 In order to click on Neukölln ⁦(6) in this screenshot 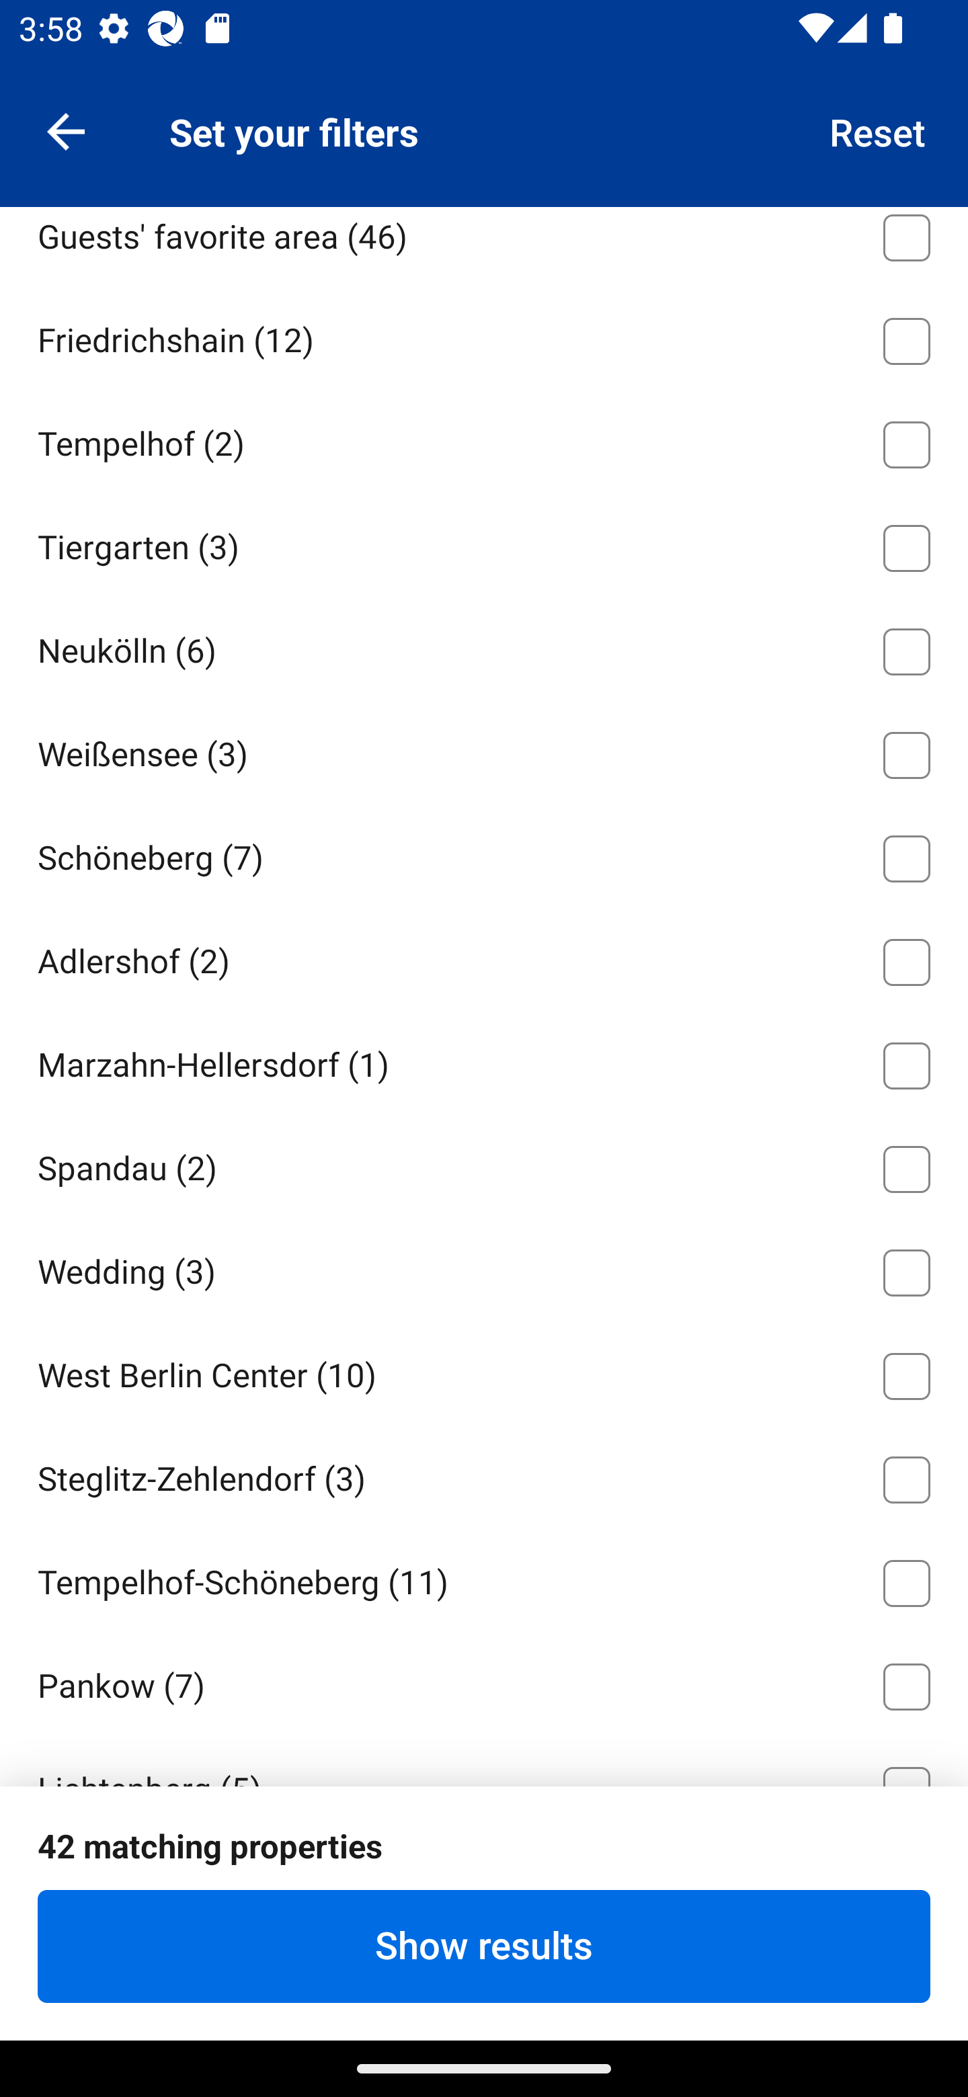, I will do `click(484, 647)`.